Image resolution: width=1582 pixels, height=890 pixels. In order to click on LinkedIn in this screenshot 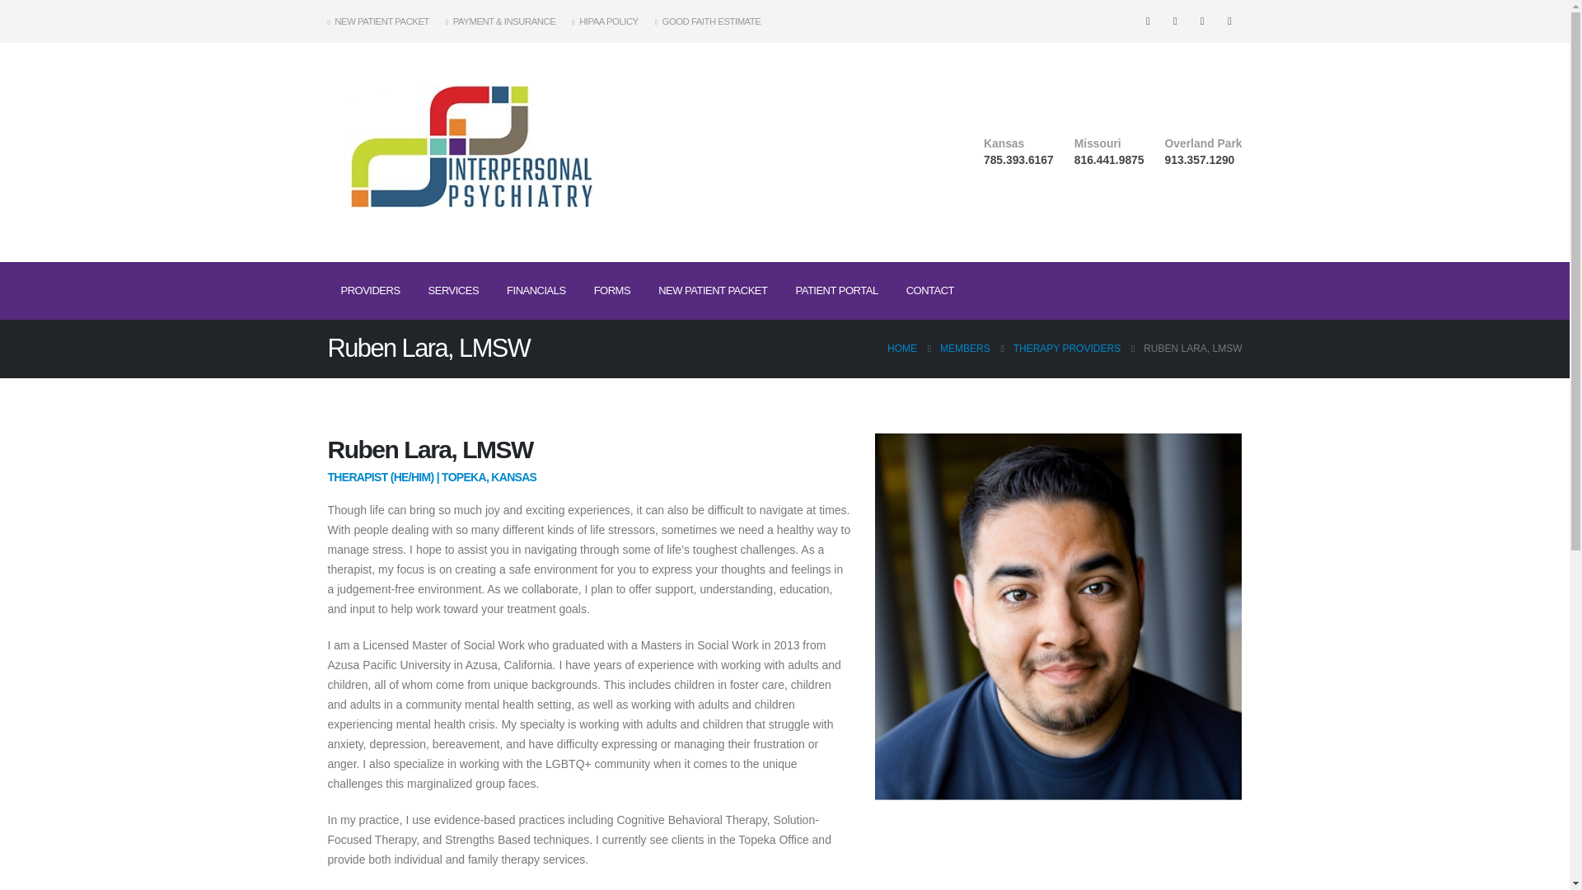, I will do `click(1229, 21)`.